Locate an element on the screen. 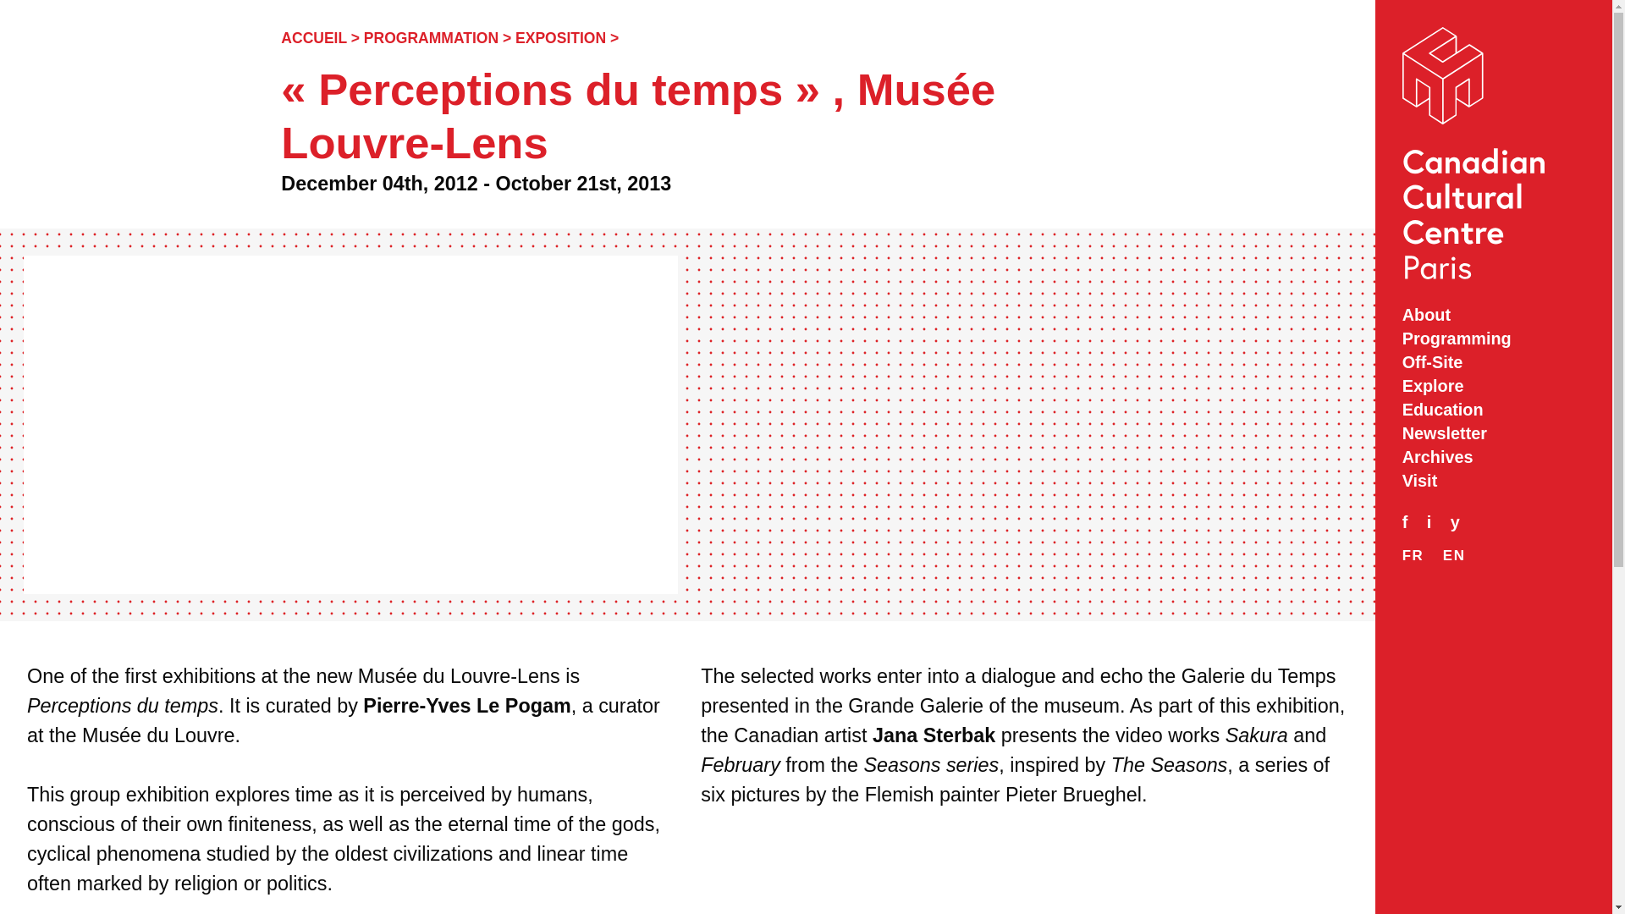  YouTube is located at coordinates (1462, 522).